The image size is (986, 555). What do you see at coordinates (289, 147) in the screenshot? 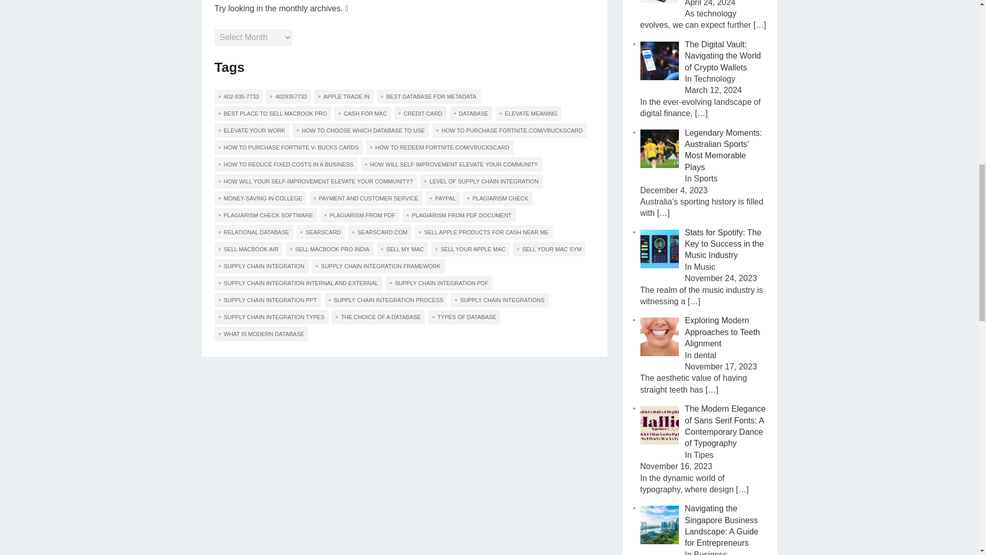
I see `HOW TO PURCHASE FORTNITE V- BUCKS CARDS` at bounding box center [289, 147].